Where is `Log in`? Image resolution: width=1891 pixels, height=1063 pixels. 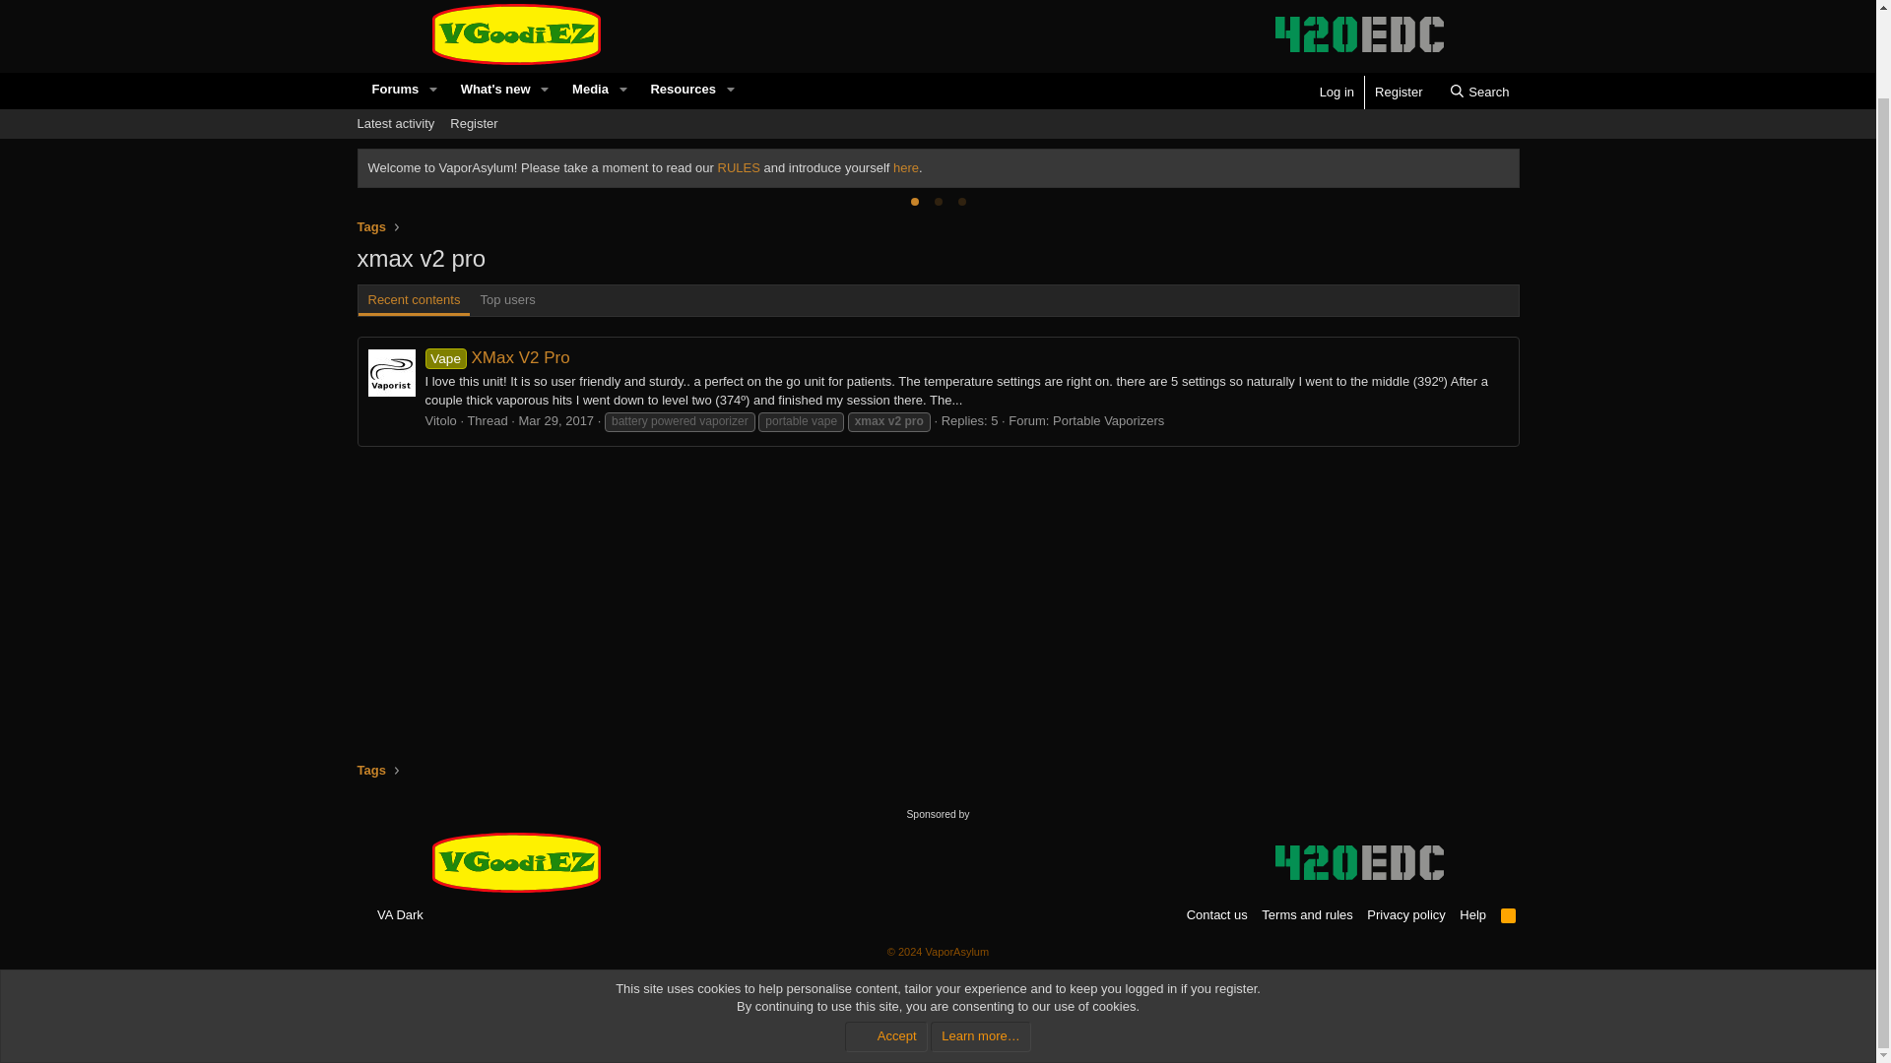
Log in is located at coordinates (1337, 93).